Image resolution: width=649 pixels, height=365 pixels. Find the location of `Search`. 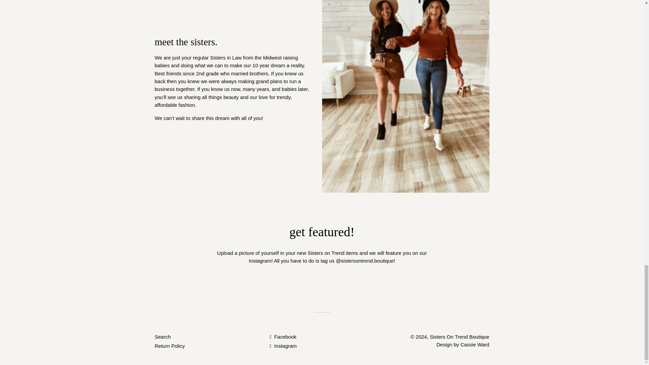

Search is located at coordinates (163, 337).